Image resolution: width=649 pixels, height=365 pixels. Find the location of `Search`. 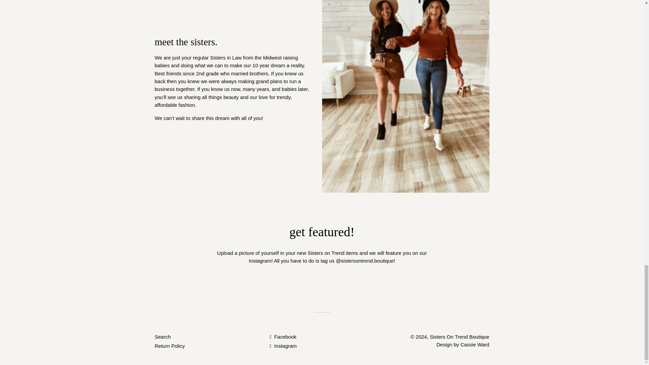

Search is located at coordinates (163, 337).